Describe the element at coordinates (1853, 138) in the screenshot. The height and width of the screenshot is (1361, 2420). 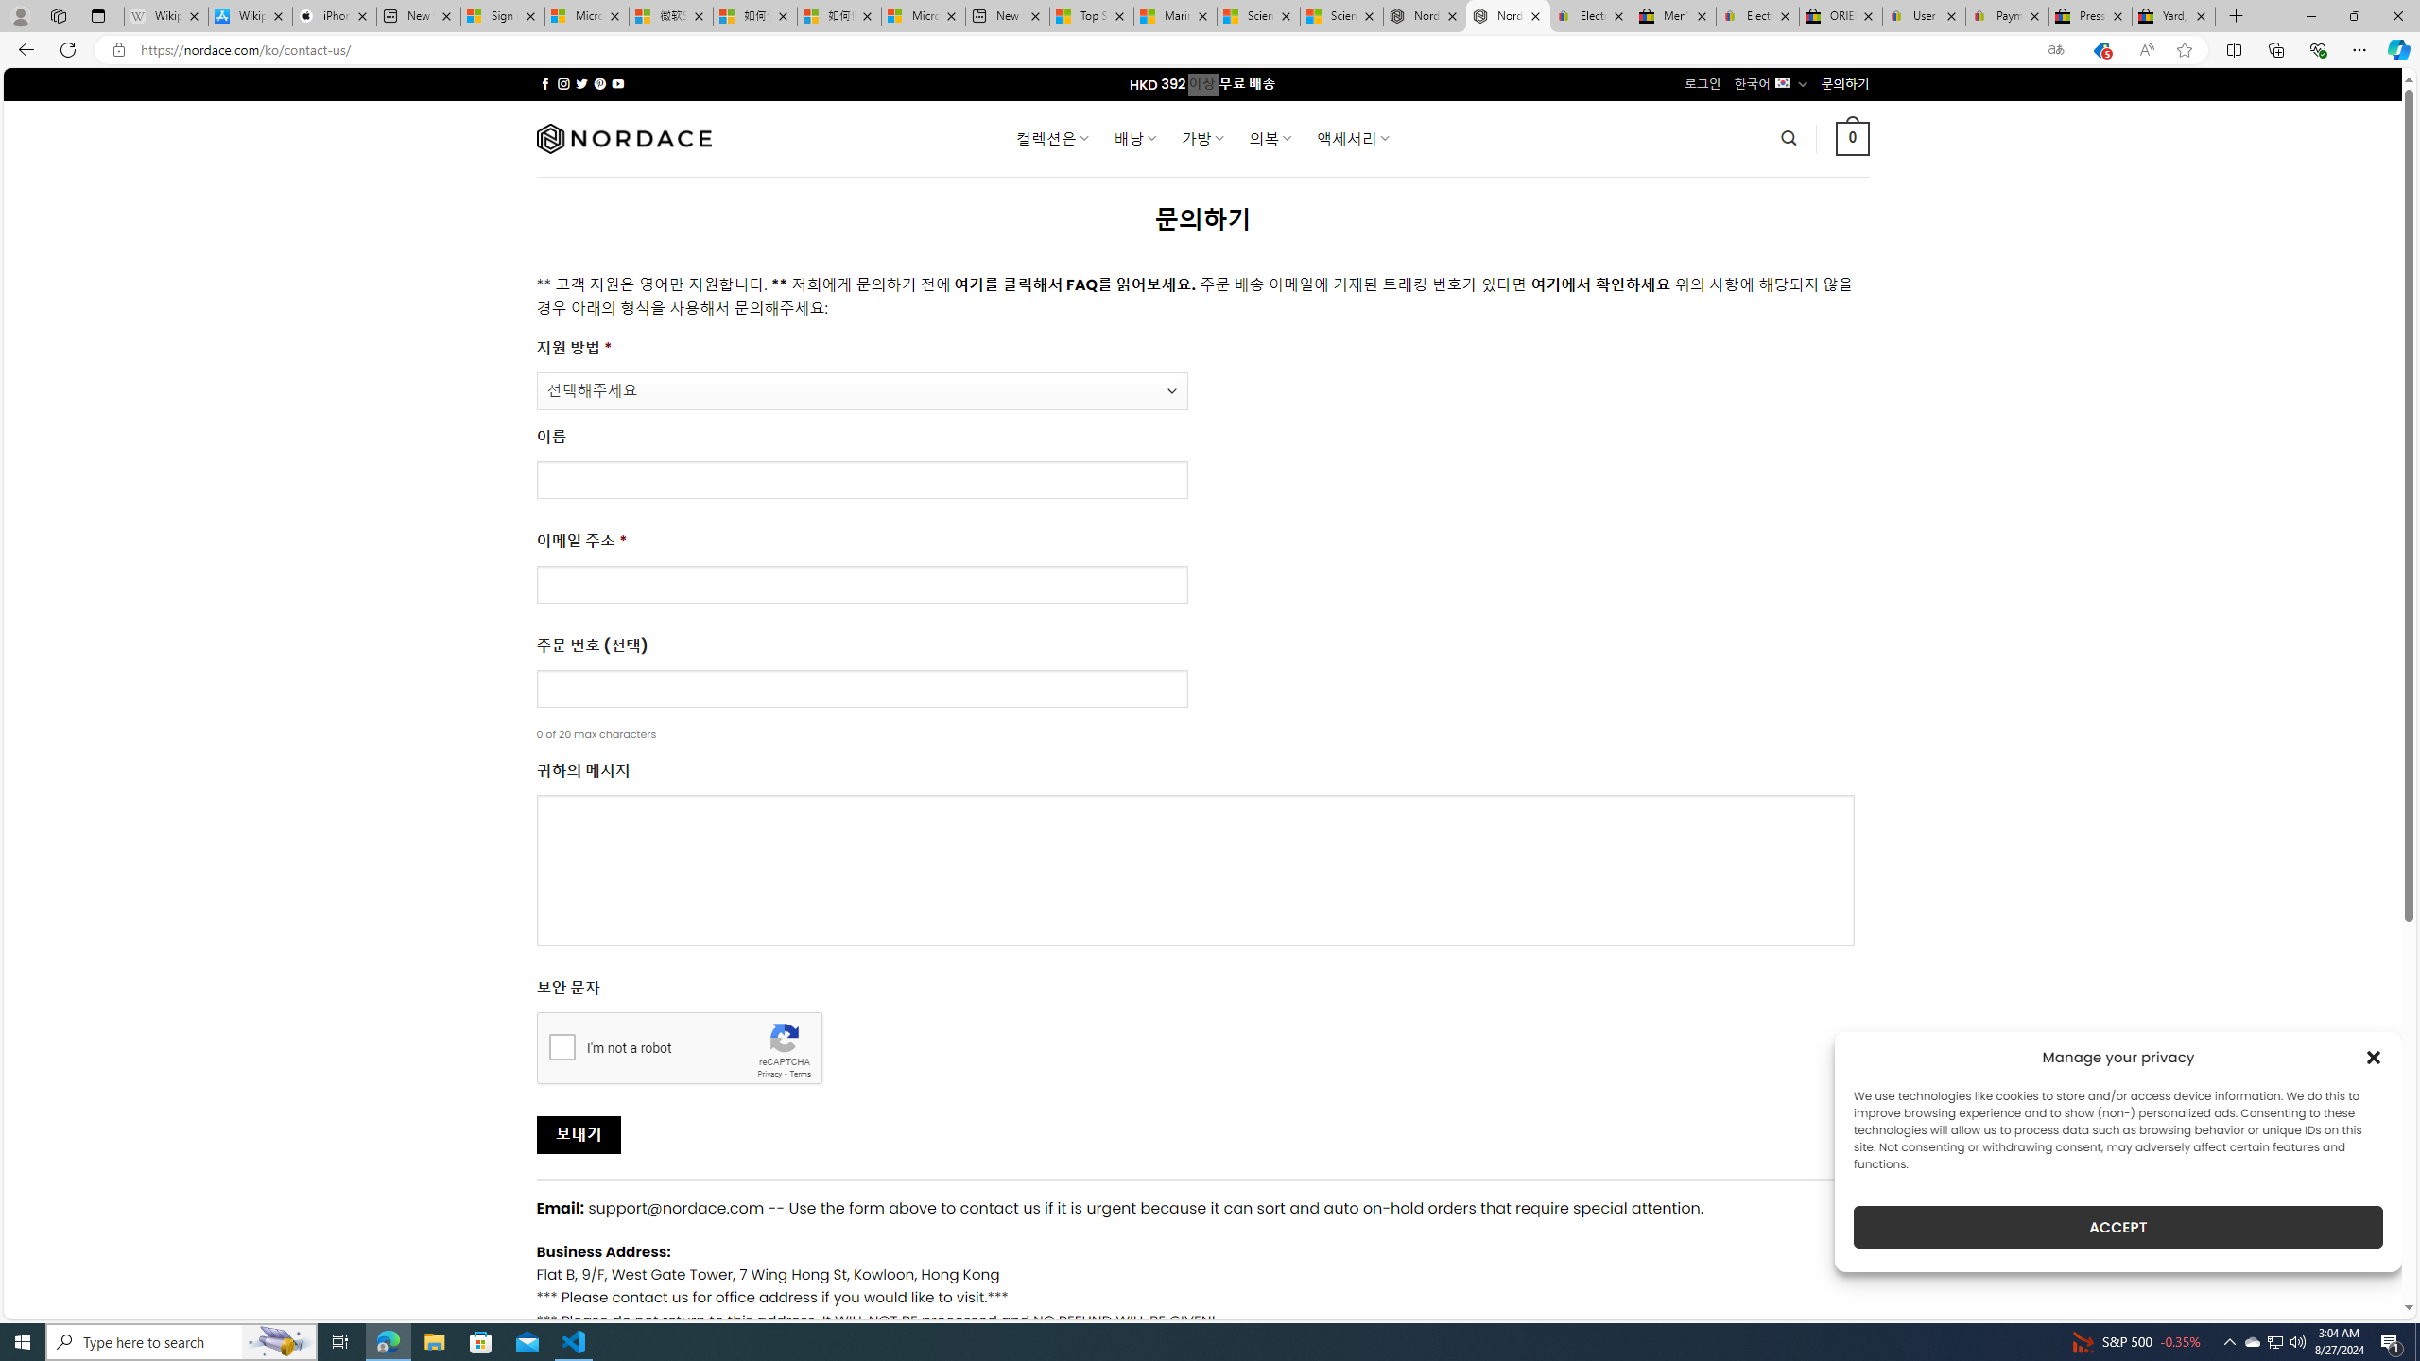
I see ` 0 ` at that location.